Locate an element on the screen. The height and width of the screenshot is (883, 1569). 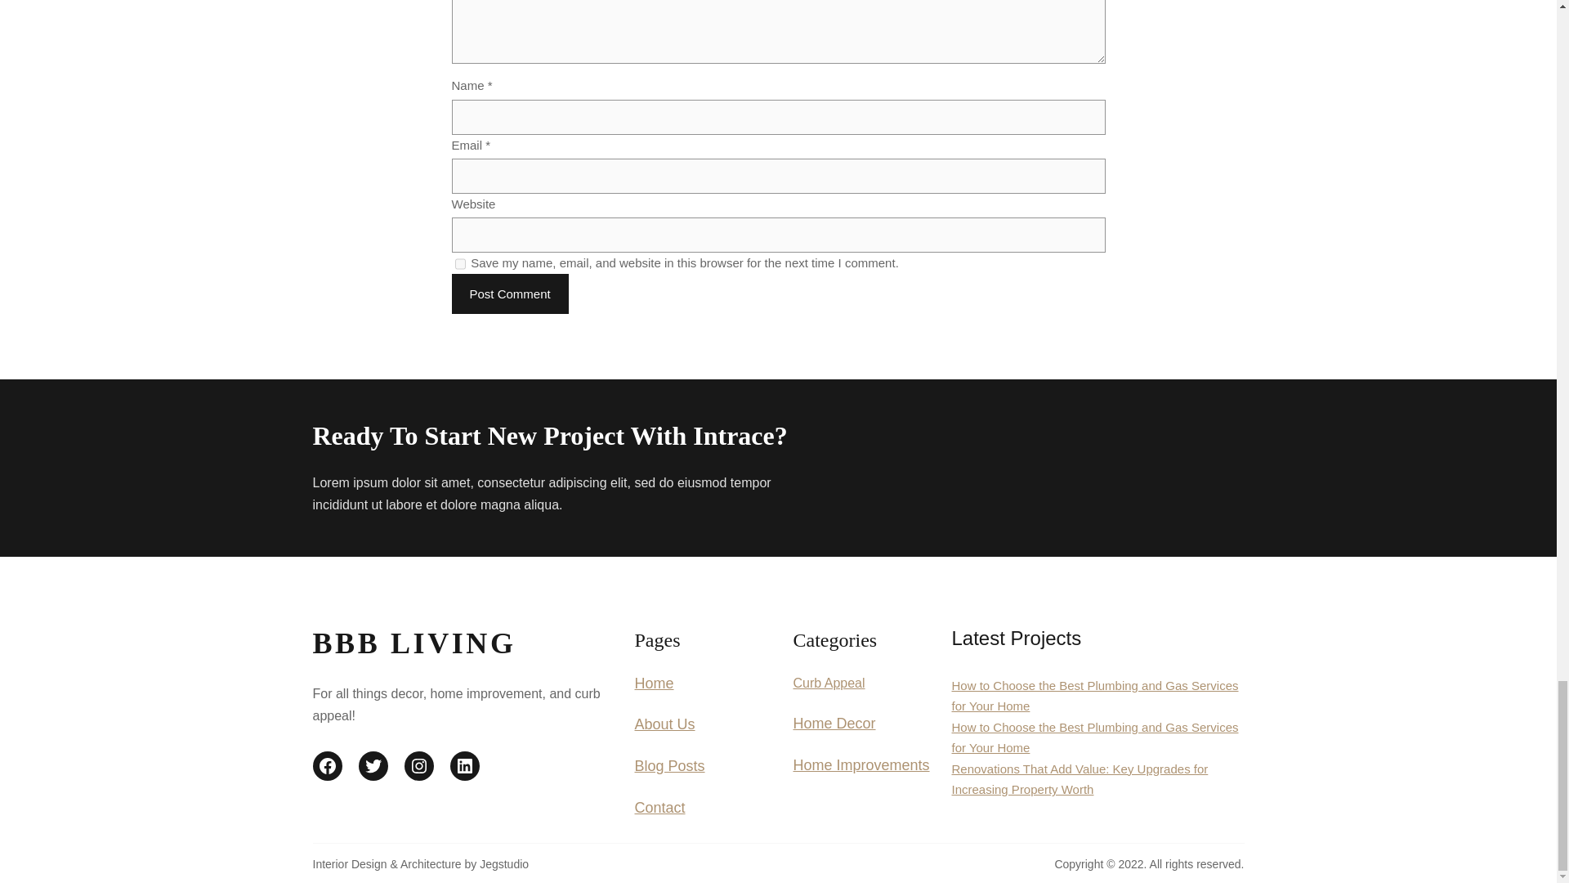
Curb Appeal is located at coordinates (828, 683).